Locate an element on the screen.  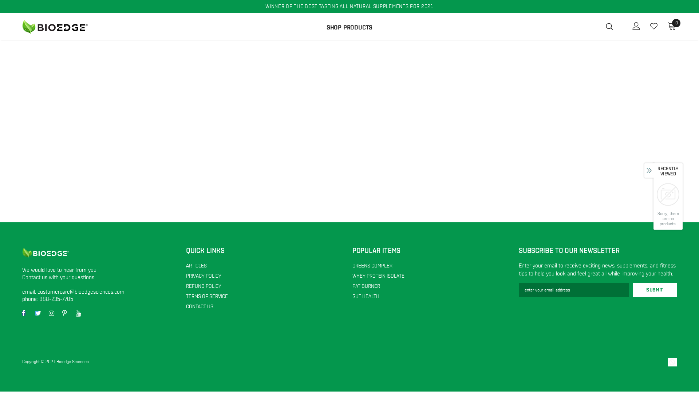
ARTICLES is located at coordinates (197, 266).